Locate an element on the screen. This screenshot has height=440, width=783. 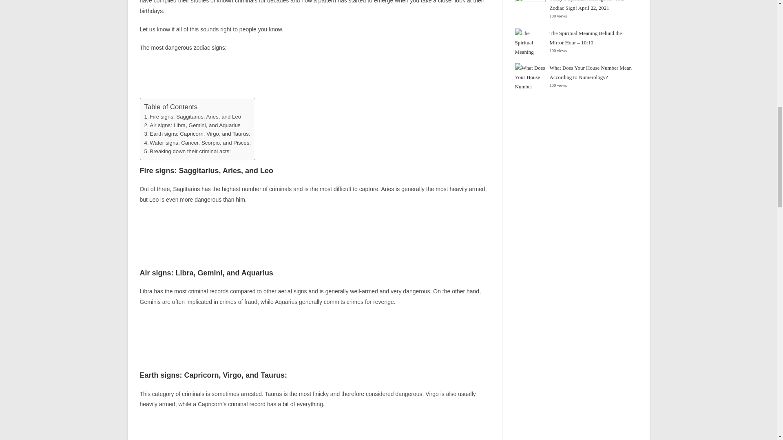
Water signs: Cancer, Scorpio, and Pisces: is located at coordinates (197, 143).